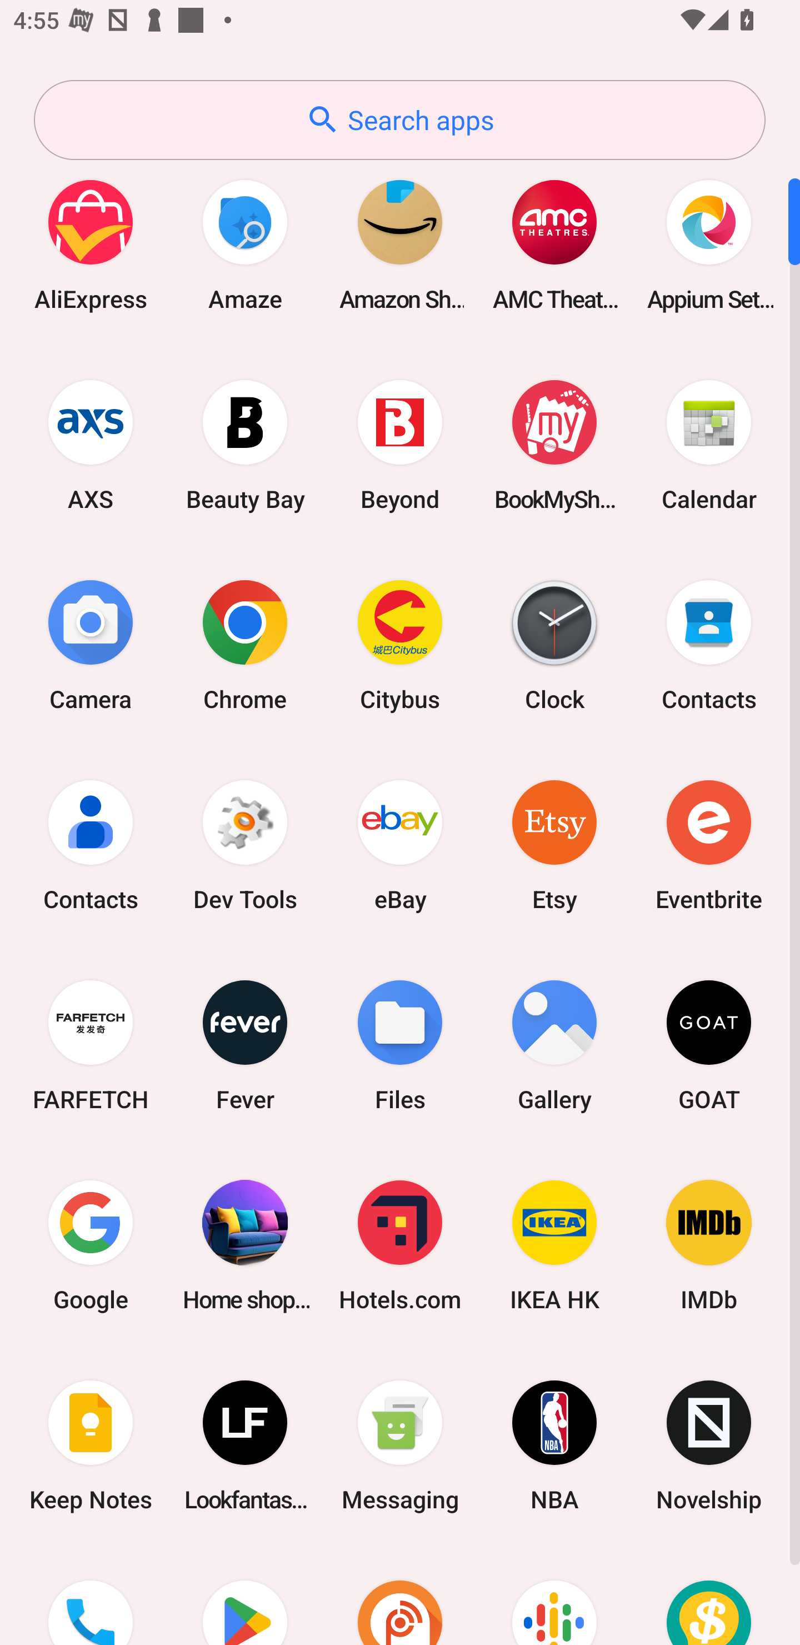  What do you see at coordinates (91, 845) in the screenshot?
I see `Contacts` at bounding box center [91, 845].